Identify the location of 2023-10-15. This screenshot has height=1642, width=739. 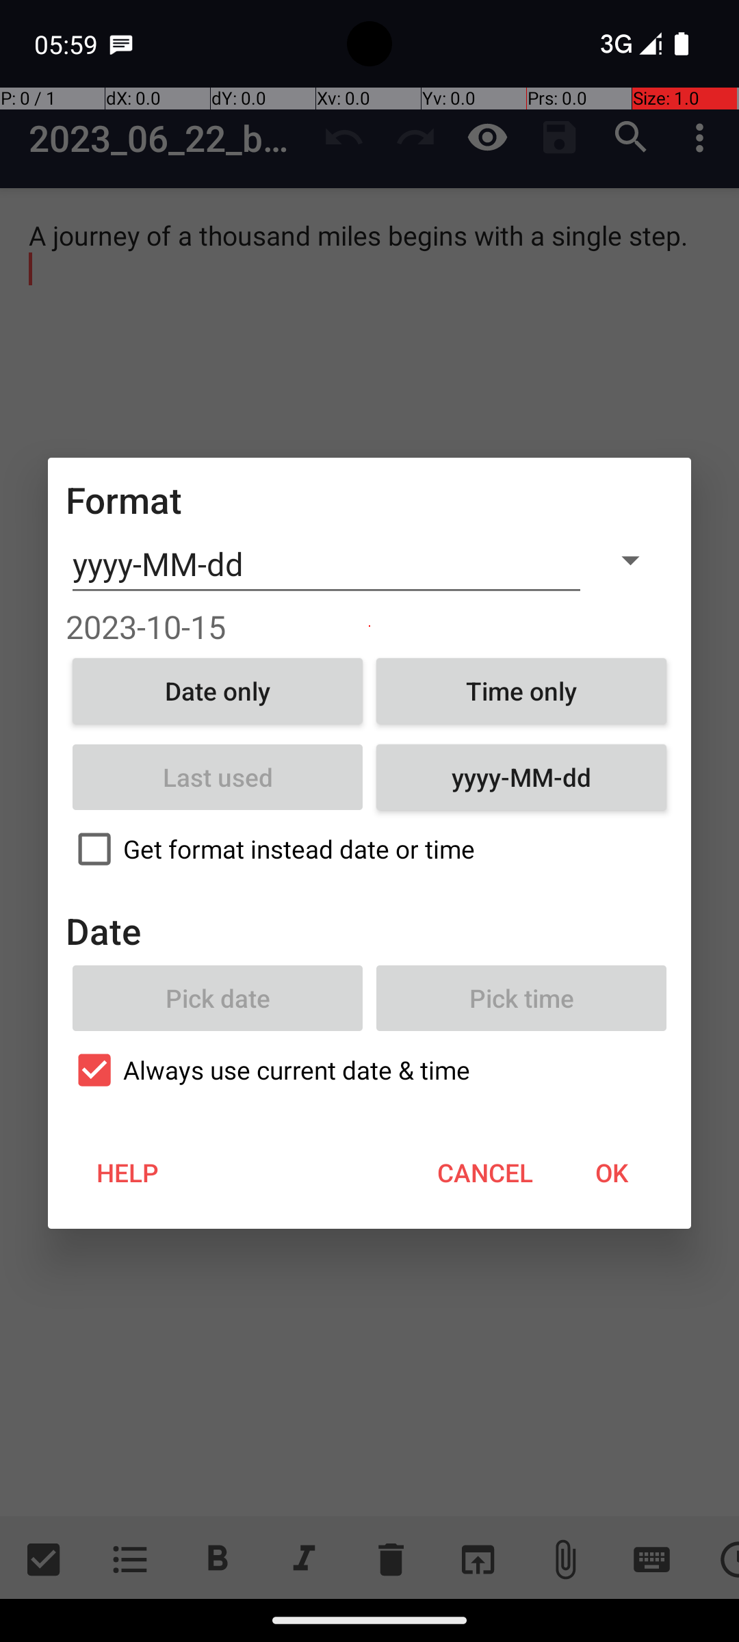
(369, 627).